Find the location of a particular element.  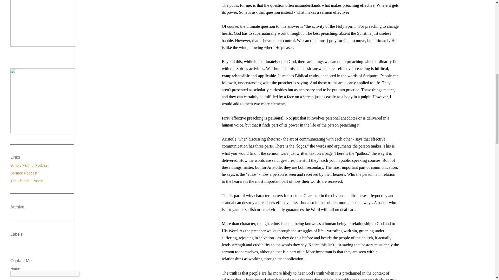

Simply Faithful Podcast is located at coordinates (29, 165).